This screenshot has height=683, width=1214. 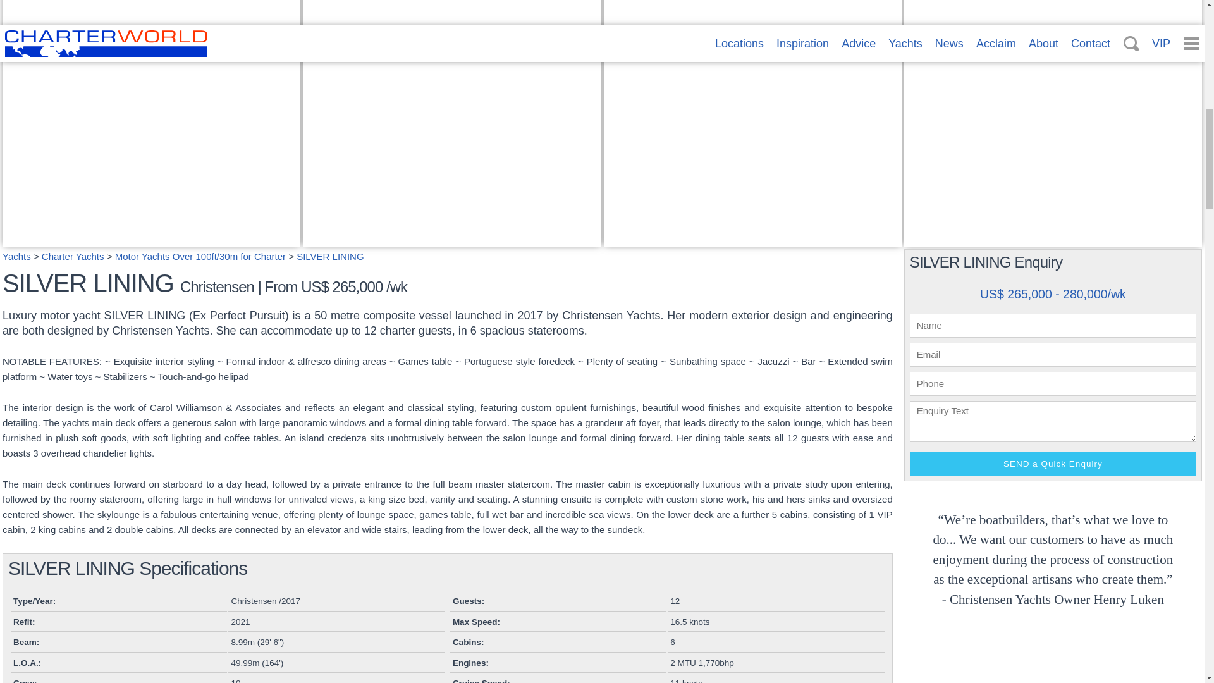 I want to click on Yachts, so click(x=704, y=224).